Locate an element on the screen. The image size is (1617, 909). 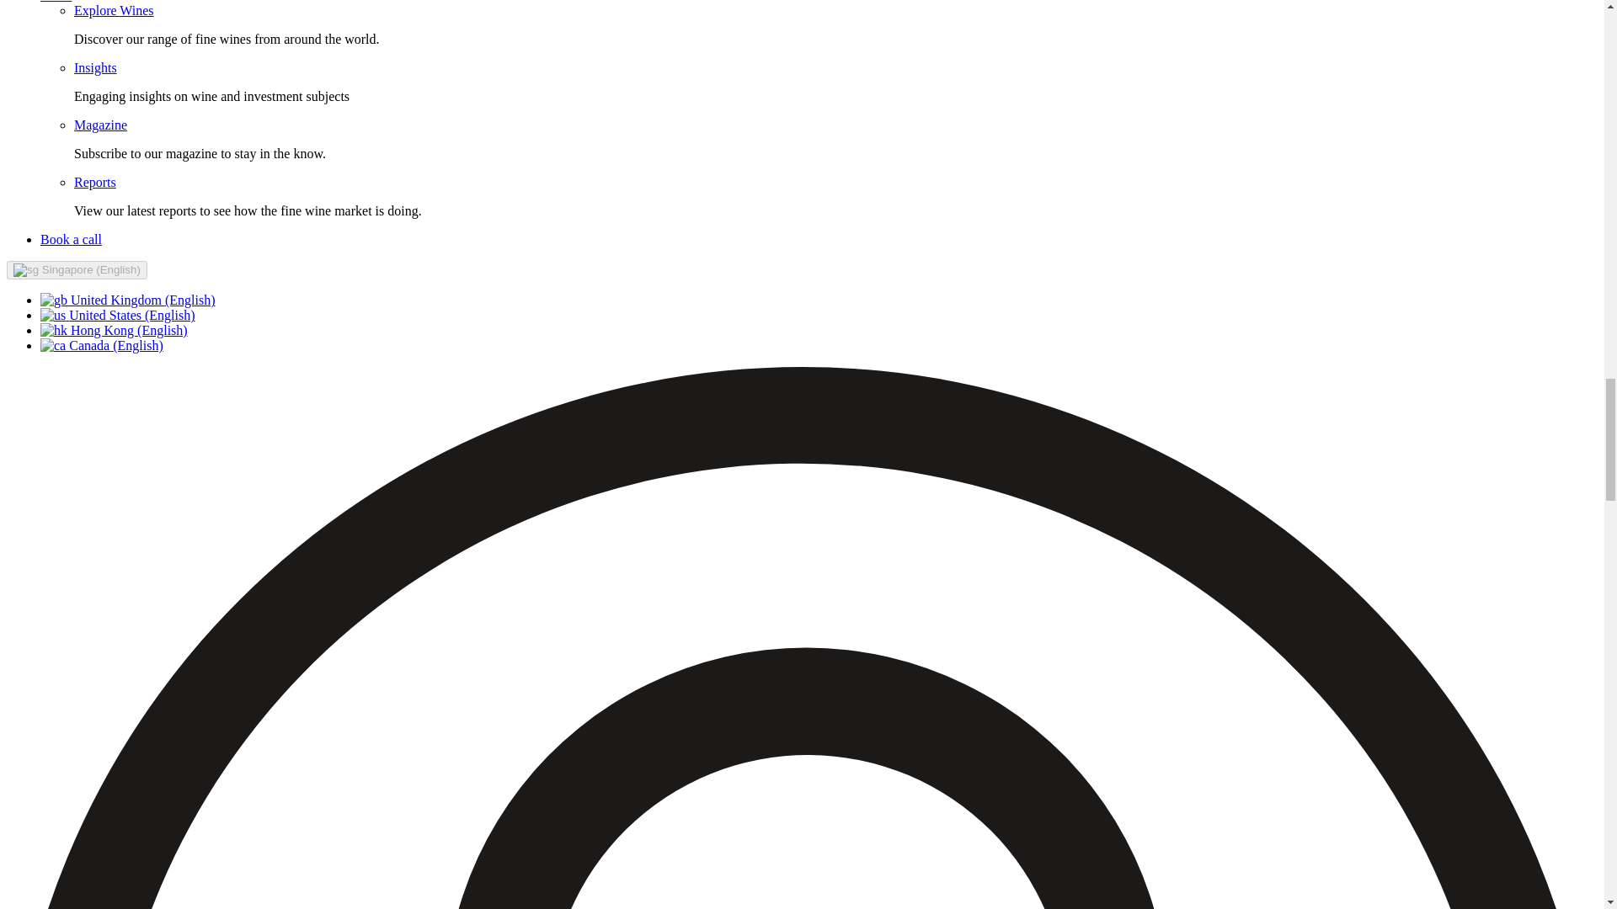
Insights is located at coordinates (95, 67).